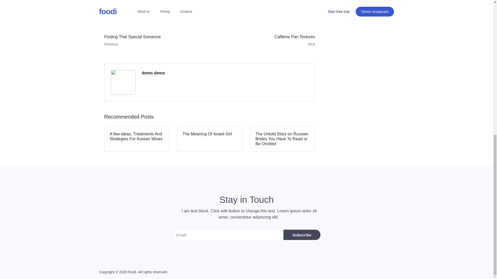  I want to click on Finding That Special Someone, so click(155, 40).